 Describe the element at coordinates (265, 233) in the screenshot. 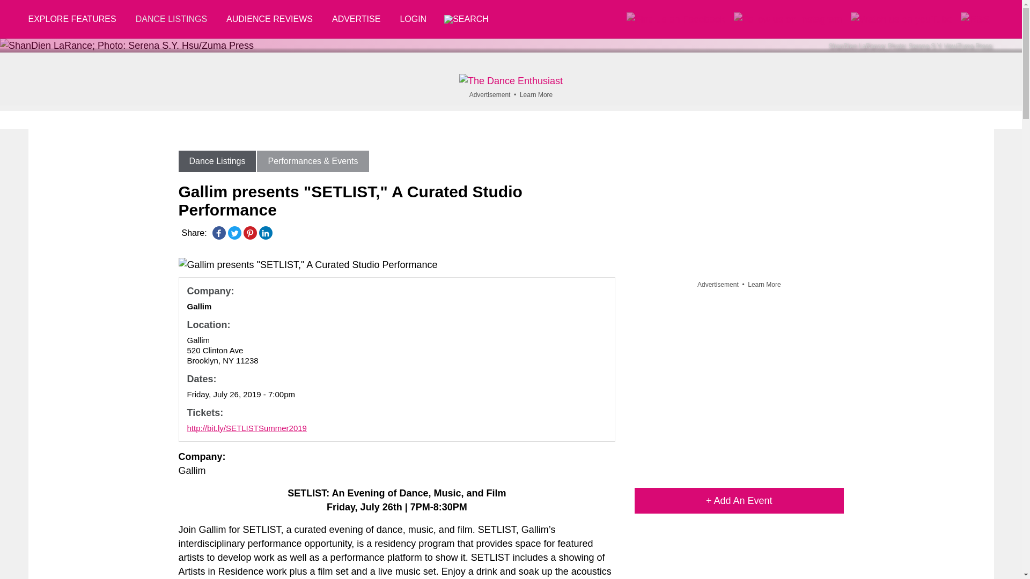

I see `LinkedIn` at that location.